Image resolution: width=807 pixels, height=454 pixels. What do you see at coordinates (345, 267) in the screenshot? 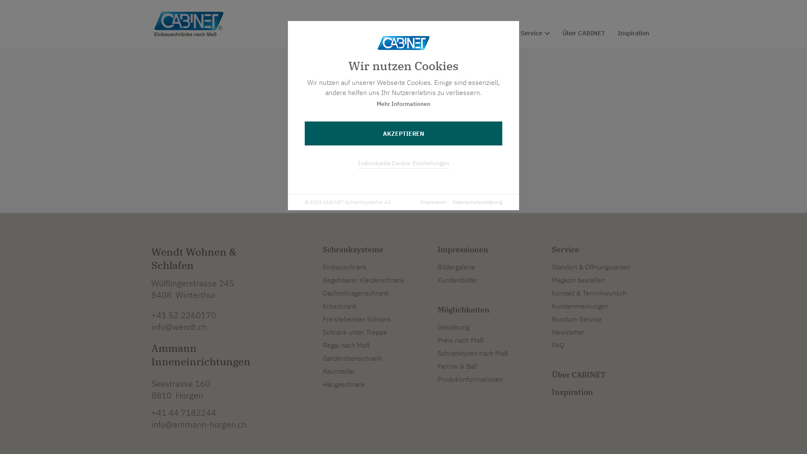
I see `Einbauschrank` at bounding box center [345, 267].